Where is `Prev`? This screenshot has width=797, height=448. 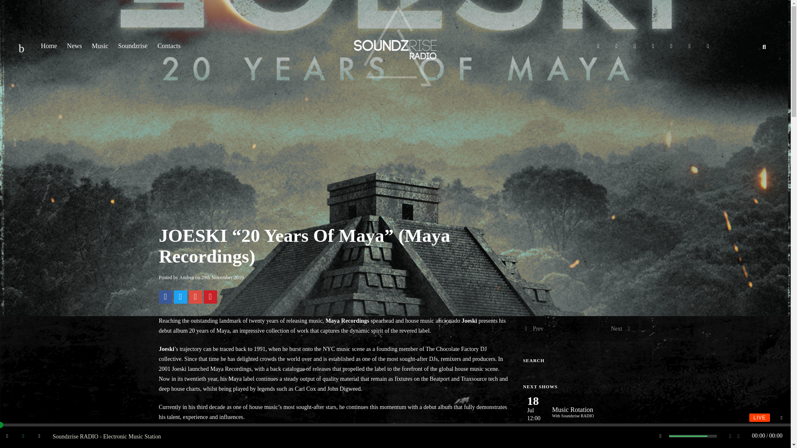
Prev is located at coordinates (534, 329).